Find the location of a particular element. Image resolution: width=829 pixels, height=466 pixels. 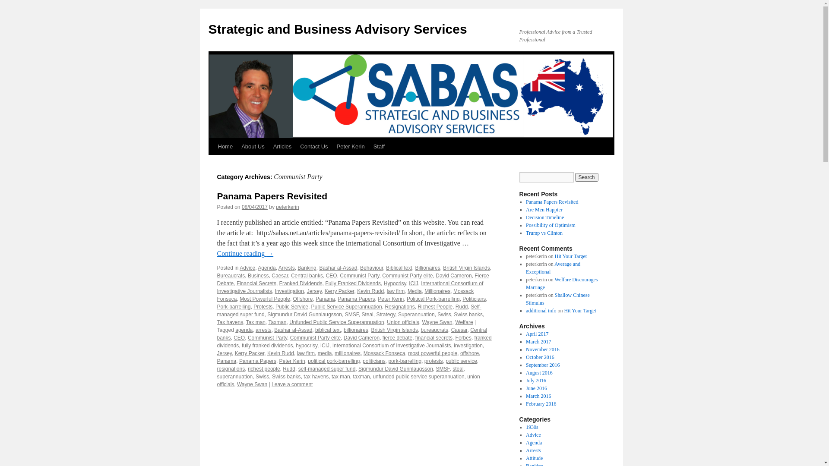

Articles is located at coordinates (282, 147).